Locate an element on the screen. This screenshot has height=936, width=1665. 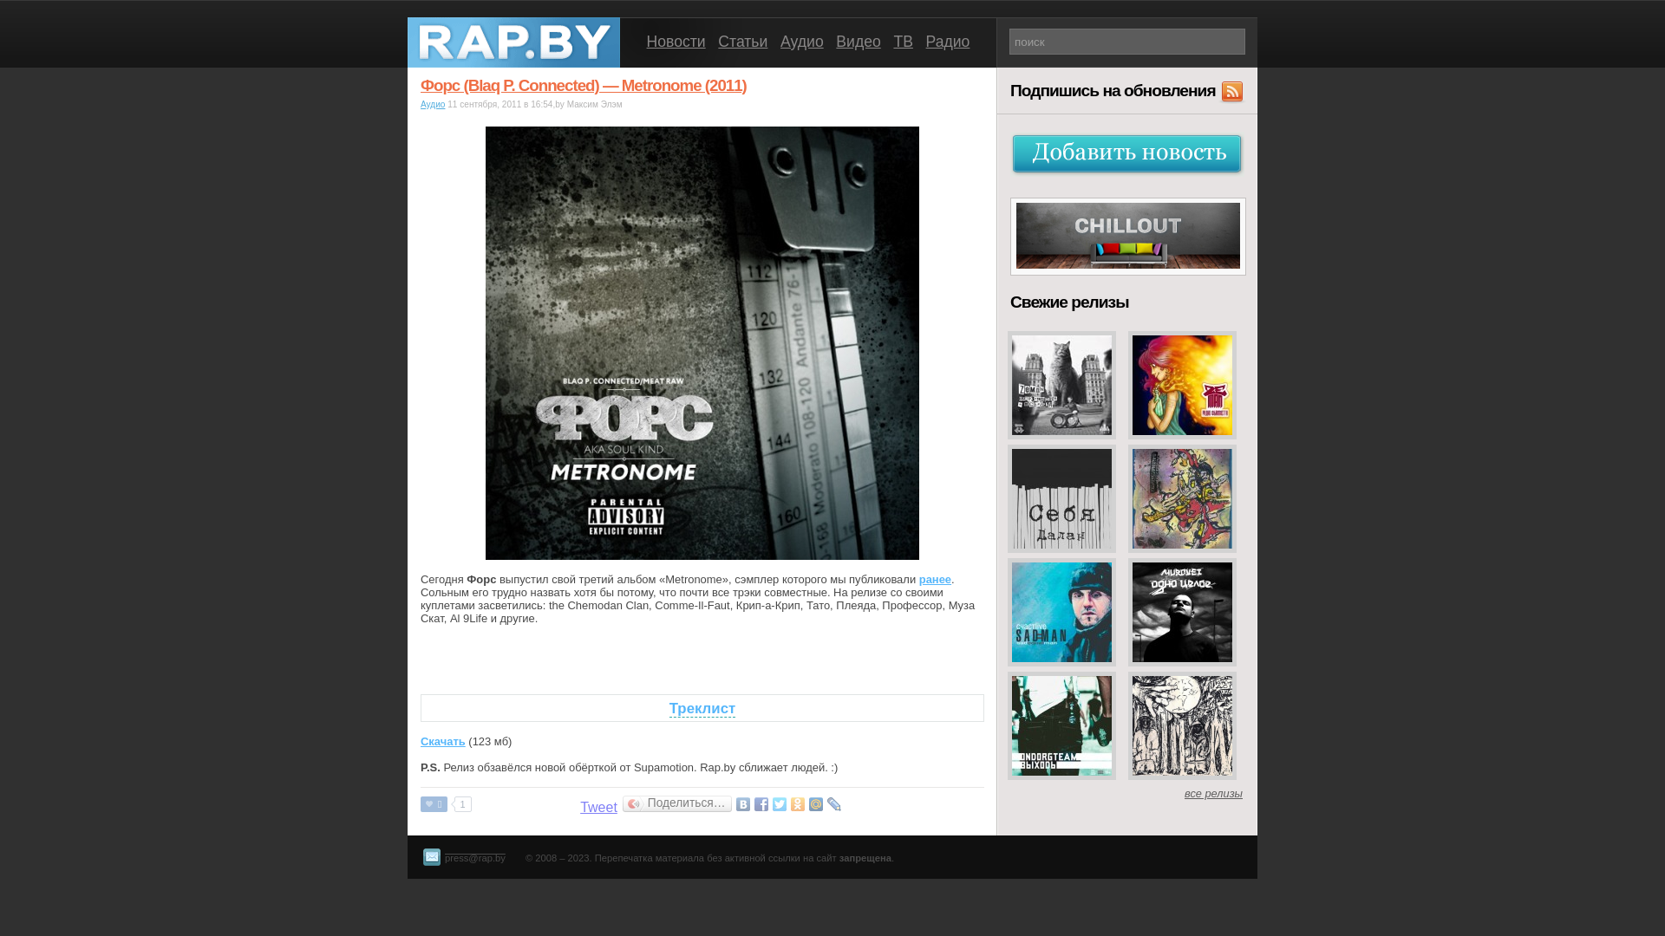
Tweet is located at coordinates (598, 808).